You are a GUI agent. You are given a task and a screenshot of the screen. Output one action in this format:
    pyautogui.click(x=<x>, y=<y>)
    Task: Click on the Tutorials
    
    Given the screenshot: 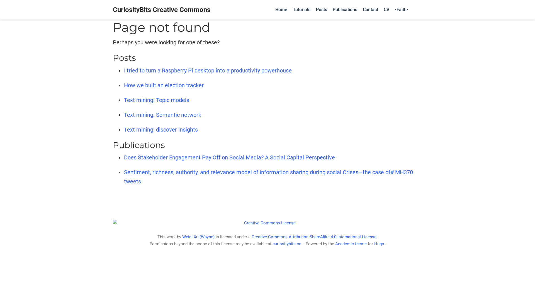 What is the action you would take?
    pyautogui.click(x=301, y=10)
    